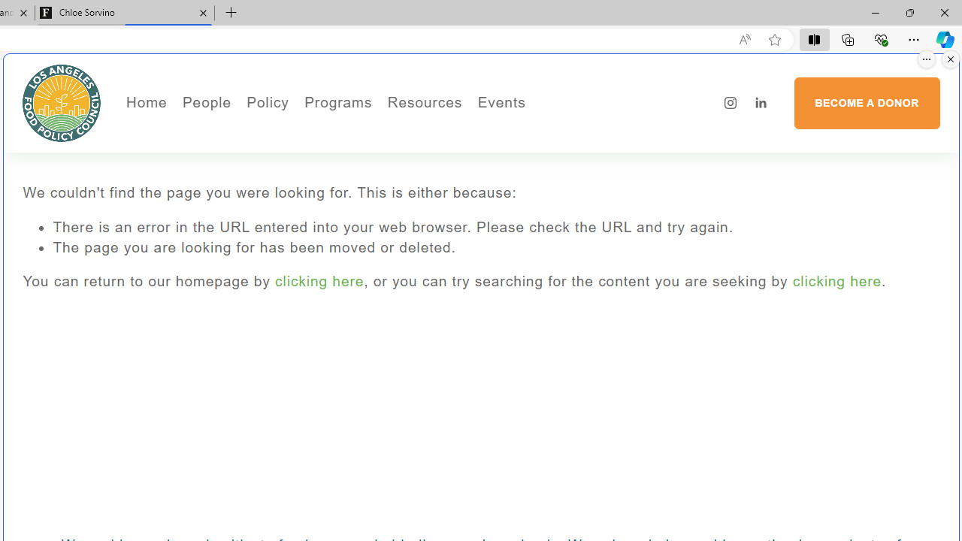  I want to click on Policy, so click(268, 102).